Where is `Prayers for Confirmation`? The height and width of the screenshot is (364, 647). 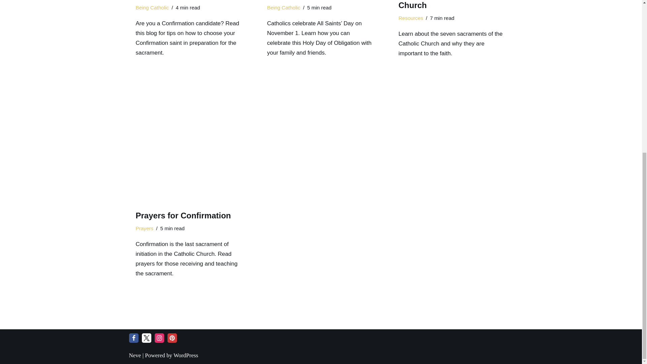
Prayers for Confirmation is located at coordinates (189, 143).